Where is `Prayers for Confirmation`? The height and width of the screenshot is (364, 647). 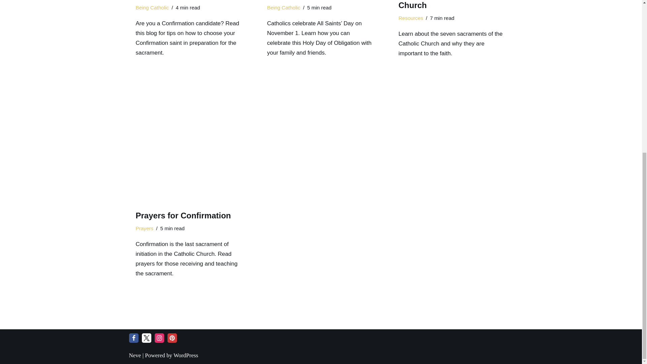
Prayers for Confirmation is located at coordinates (189, 143).